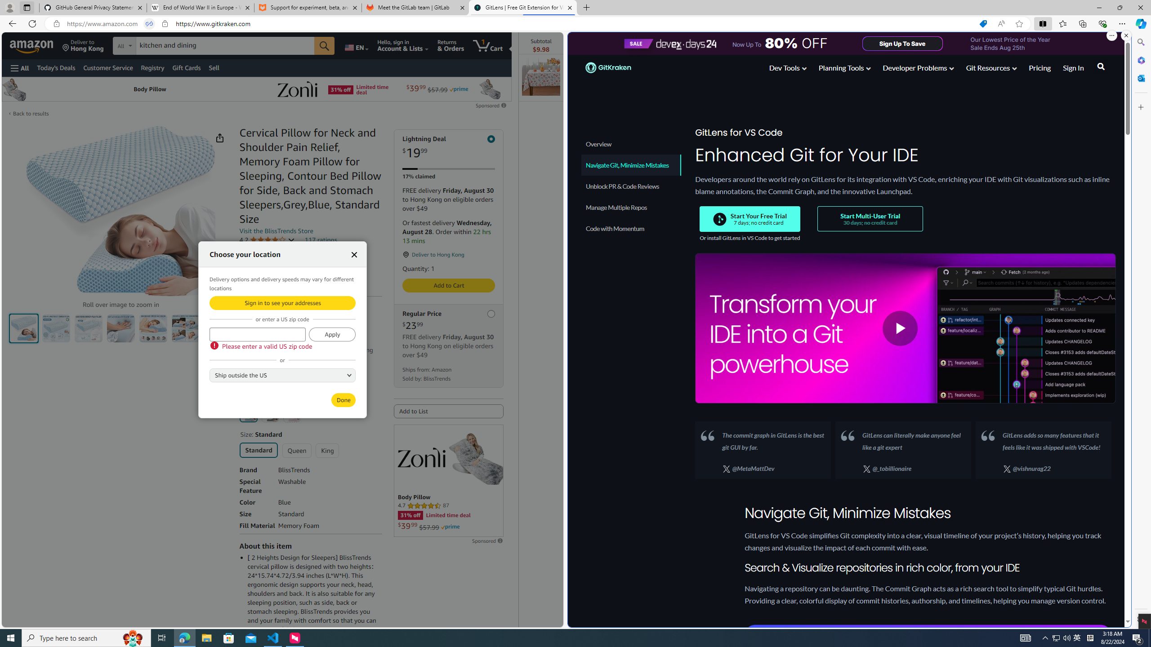  What do you see at coordinates (422, 457) in the screenshot?
I see `Logo` at bounding box center [422, 457].